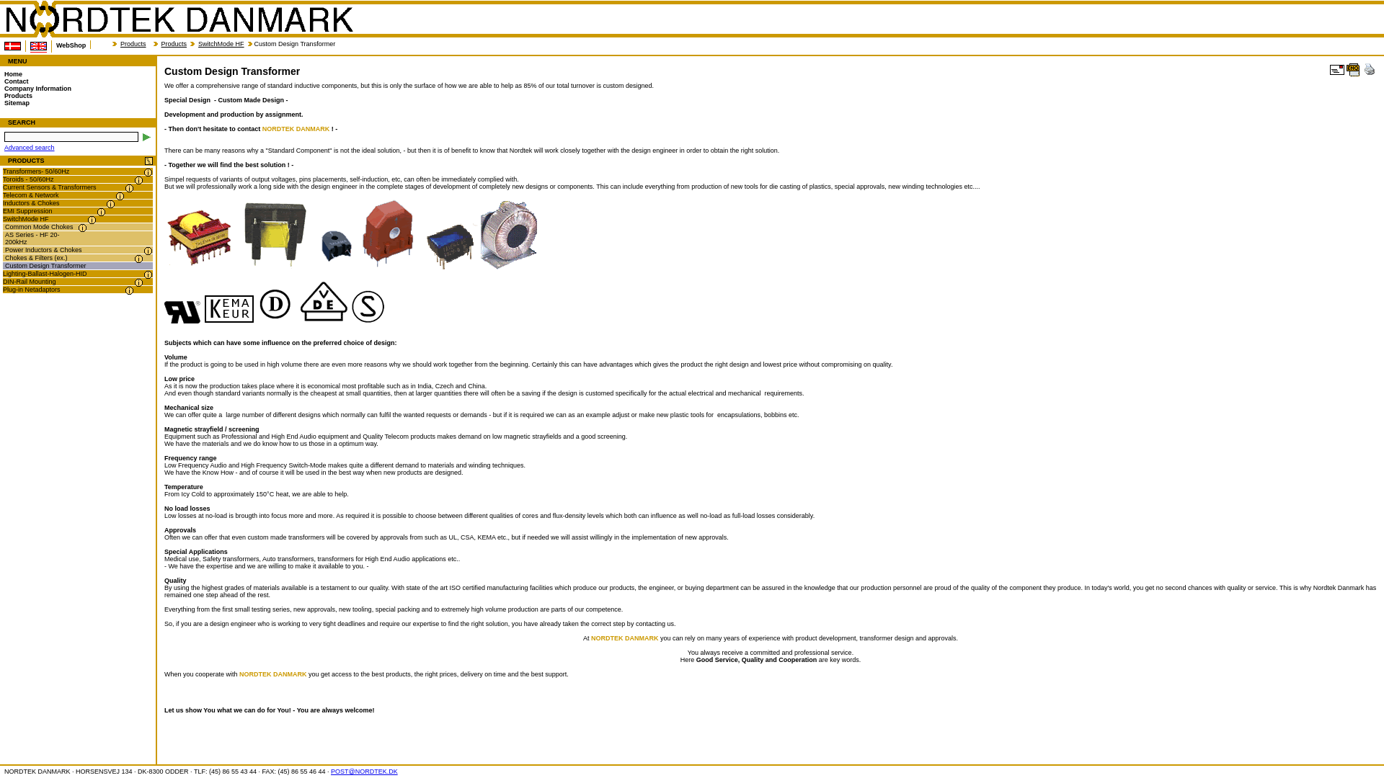 This screenshot has height=778, width=1384. What do you see at coordinates (77, 102) in the screenshot?
I see `Sitemap` at bounding box center [77, 102].